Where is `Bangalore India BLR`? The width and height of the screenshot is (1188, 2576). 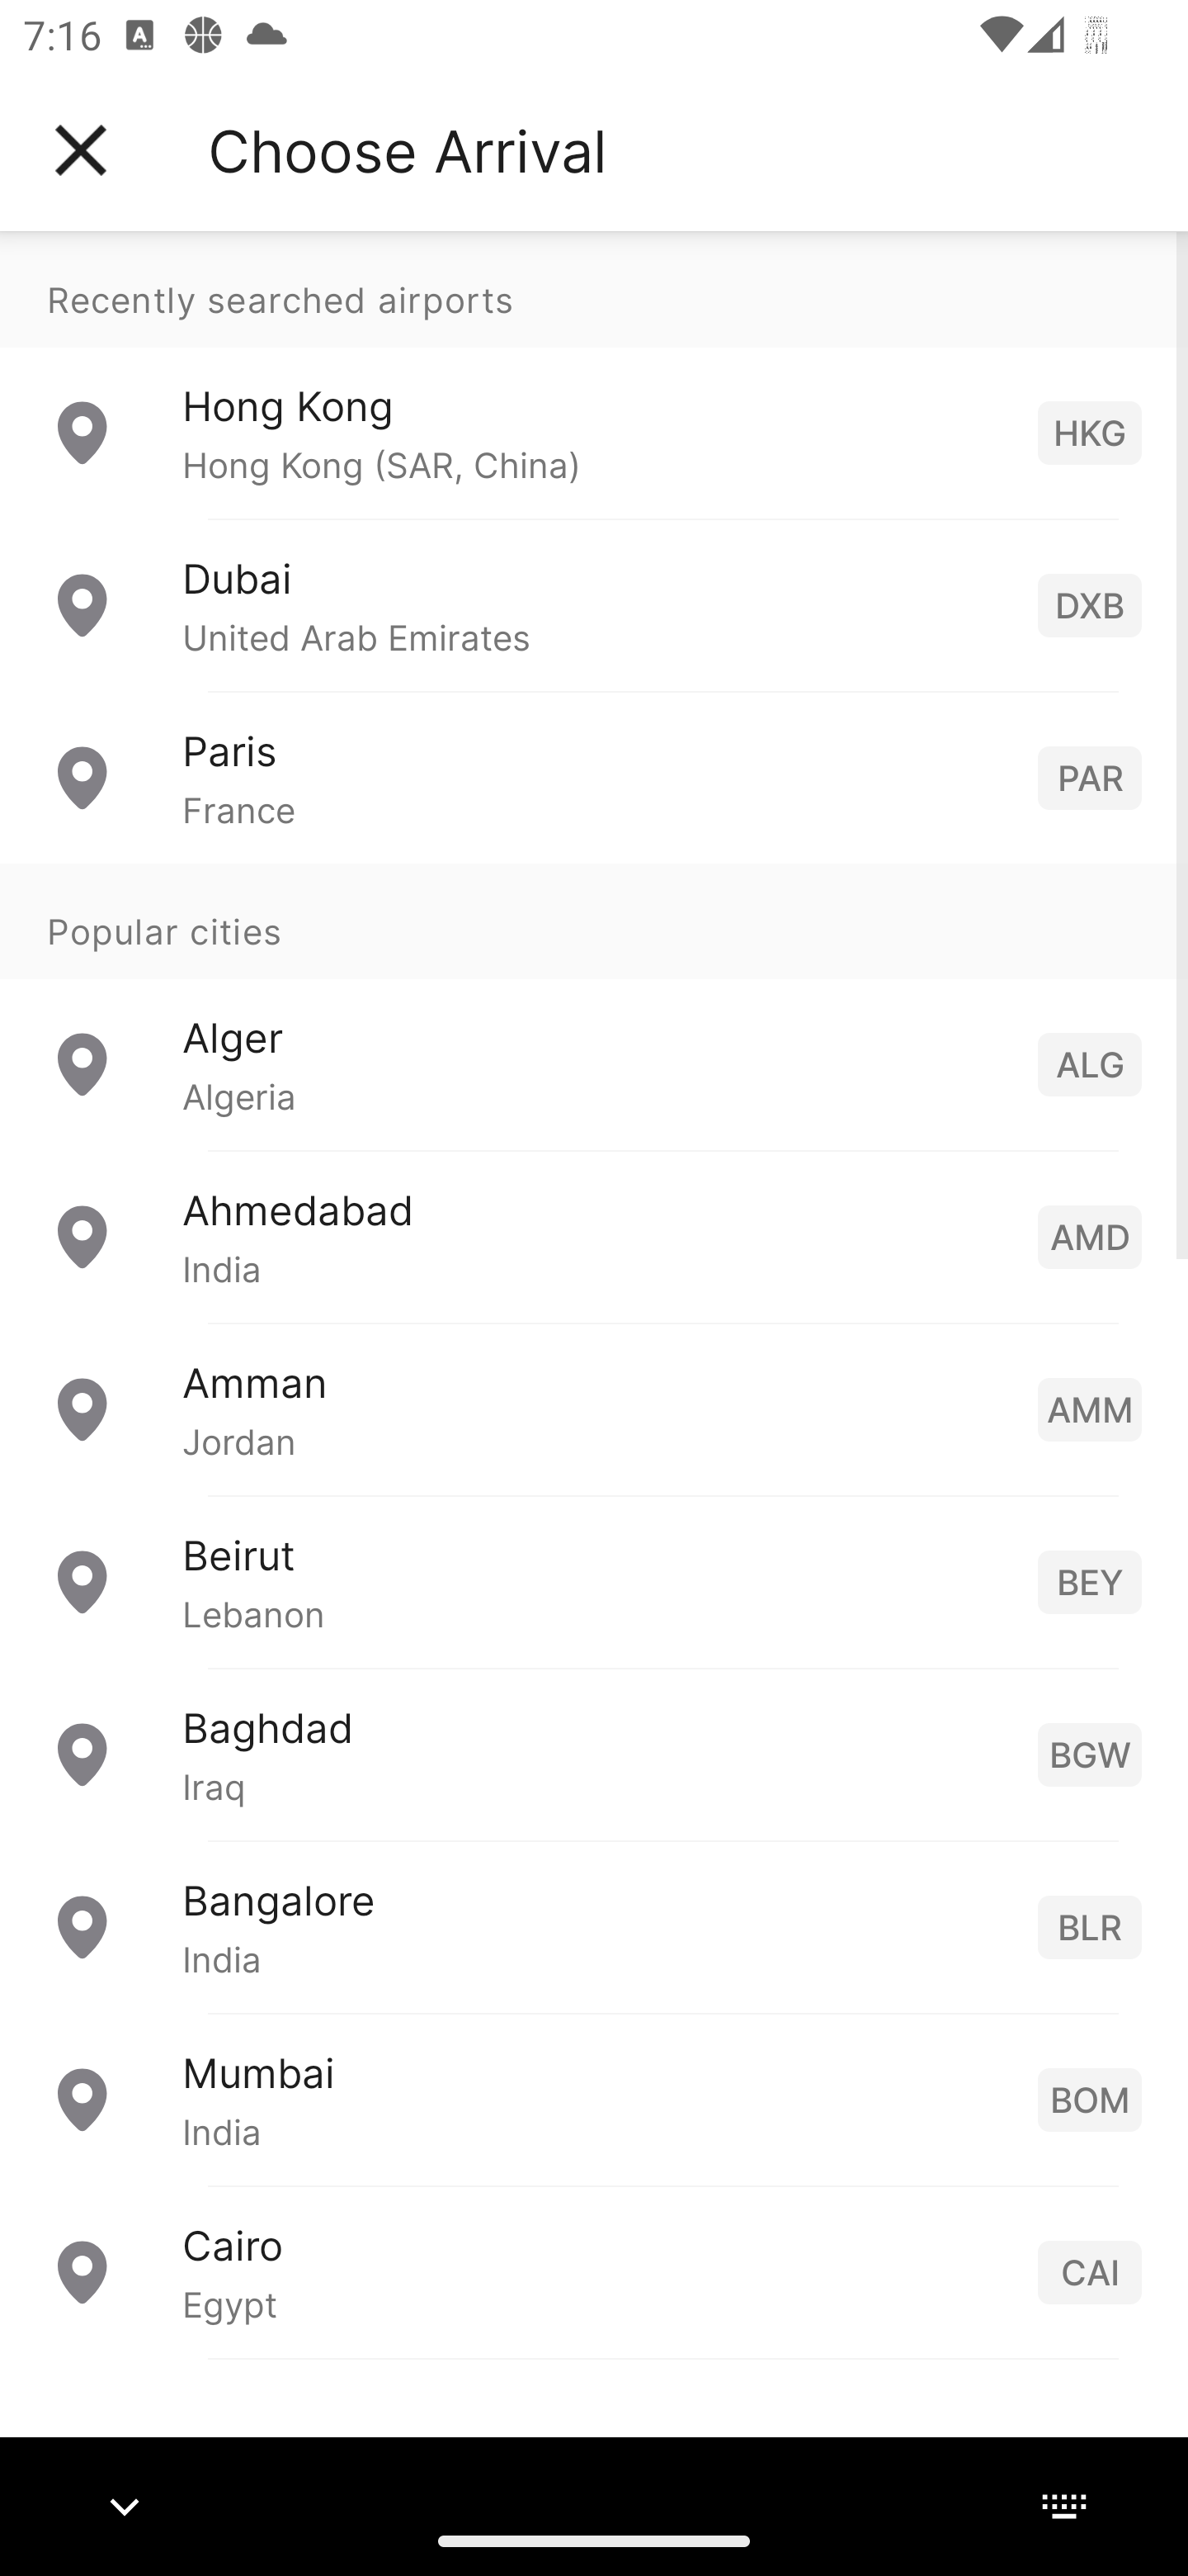
Bangalore India BLR is located at coordinates (594, 1925).